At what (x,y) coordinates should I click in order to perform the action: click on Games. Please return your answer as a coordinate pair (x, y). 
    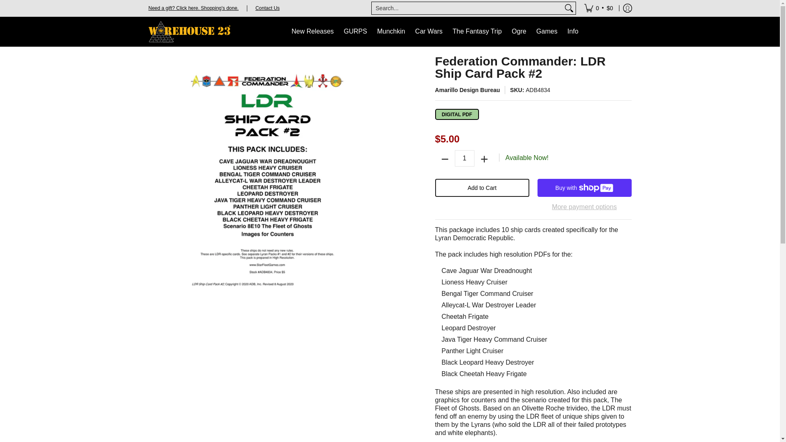
    Looking at the image, I should click on (547, 32).